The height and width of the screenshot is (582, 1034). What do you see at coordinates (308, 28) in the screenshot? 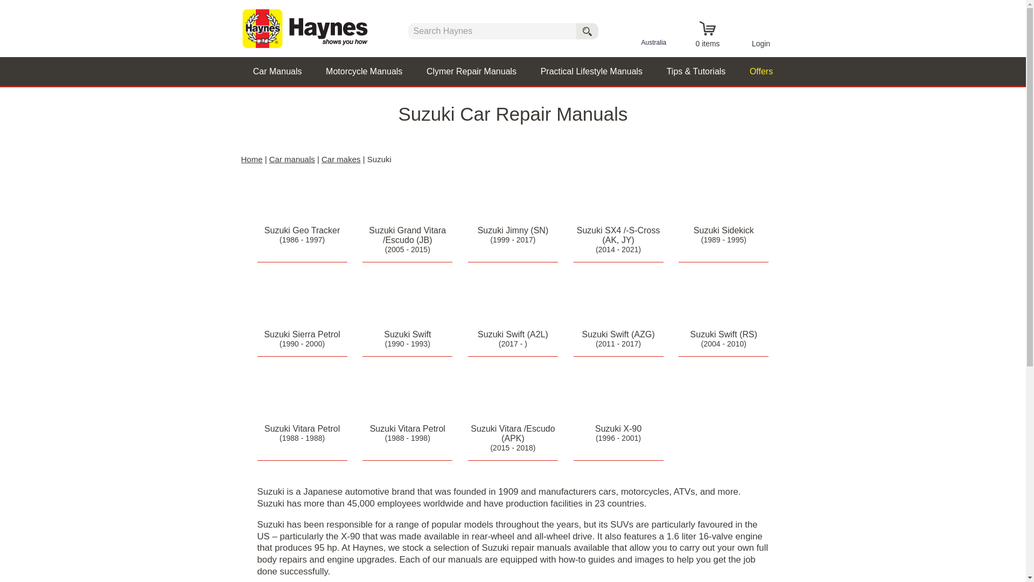
I see `Go to front page` at bounding box center [308, 28].